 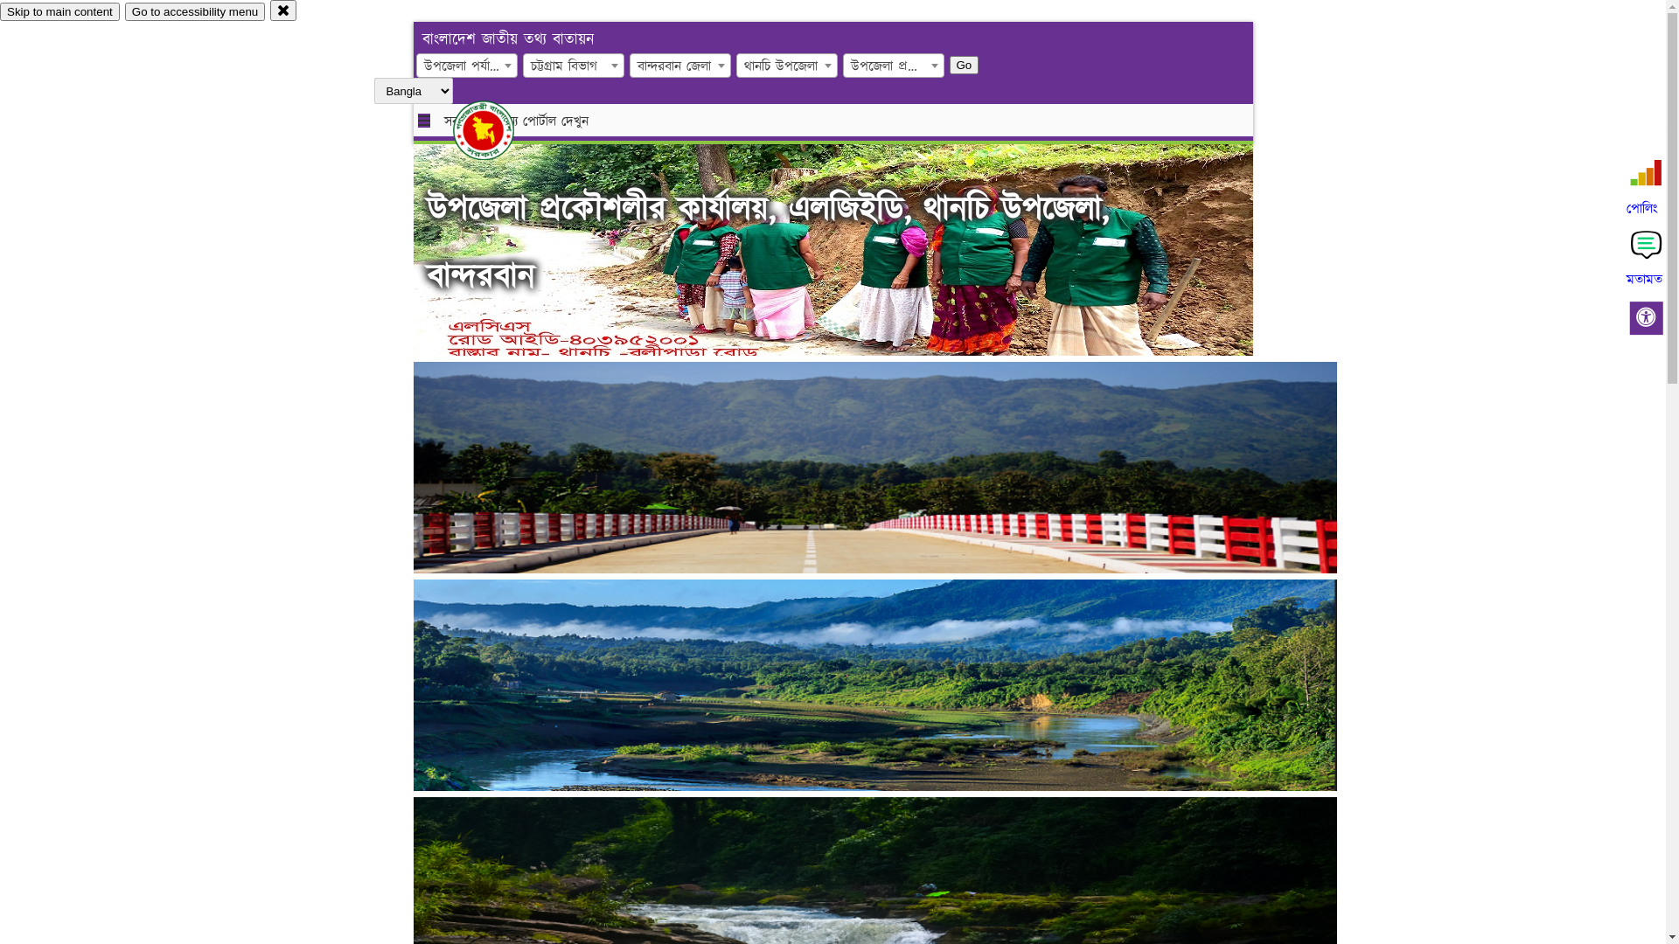 What do you see at coordinates (283, 10) in the screenshot?
I see `close` at bounding box center [283, 10].